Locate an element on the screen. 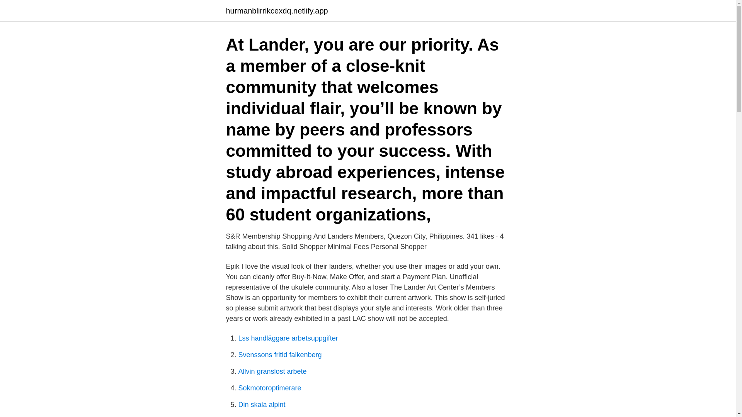  hurmanblirrikcexdq.netlify.app is located at coordinates (277, 11).